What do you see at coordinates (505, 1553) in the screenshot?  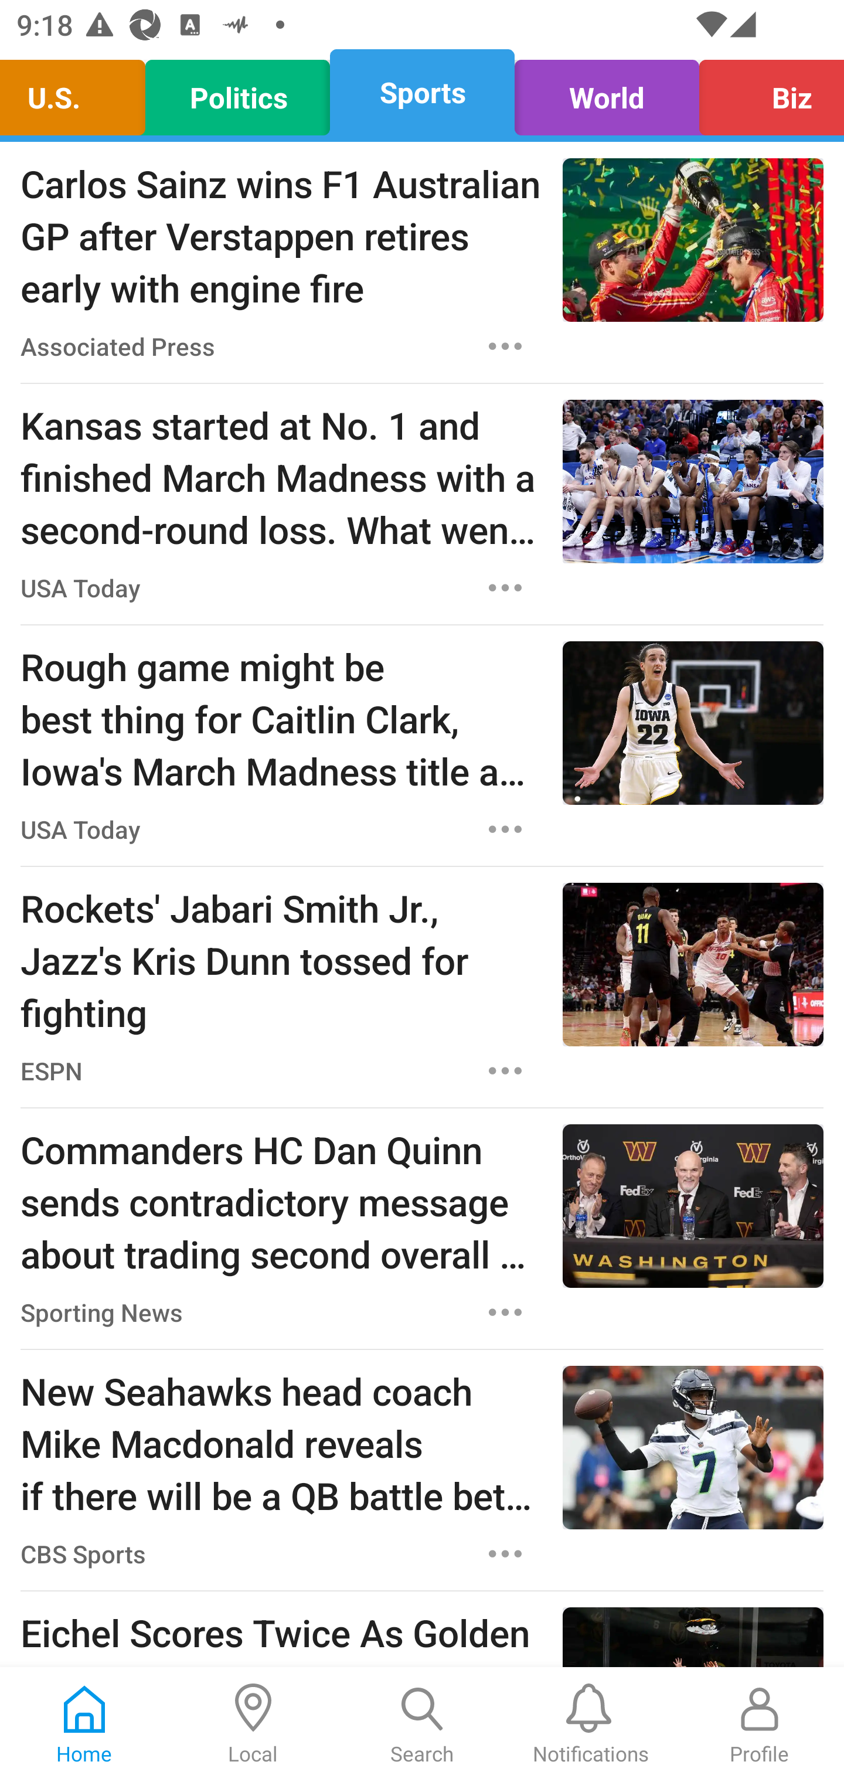 I see `Options` at bounding box center [505, 1553].